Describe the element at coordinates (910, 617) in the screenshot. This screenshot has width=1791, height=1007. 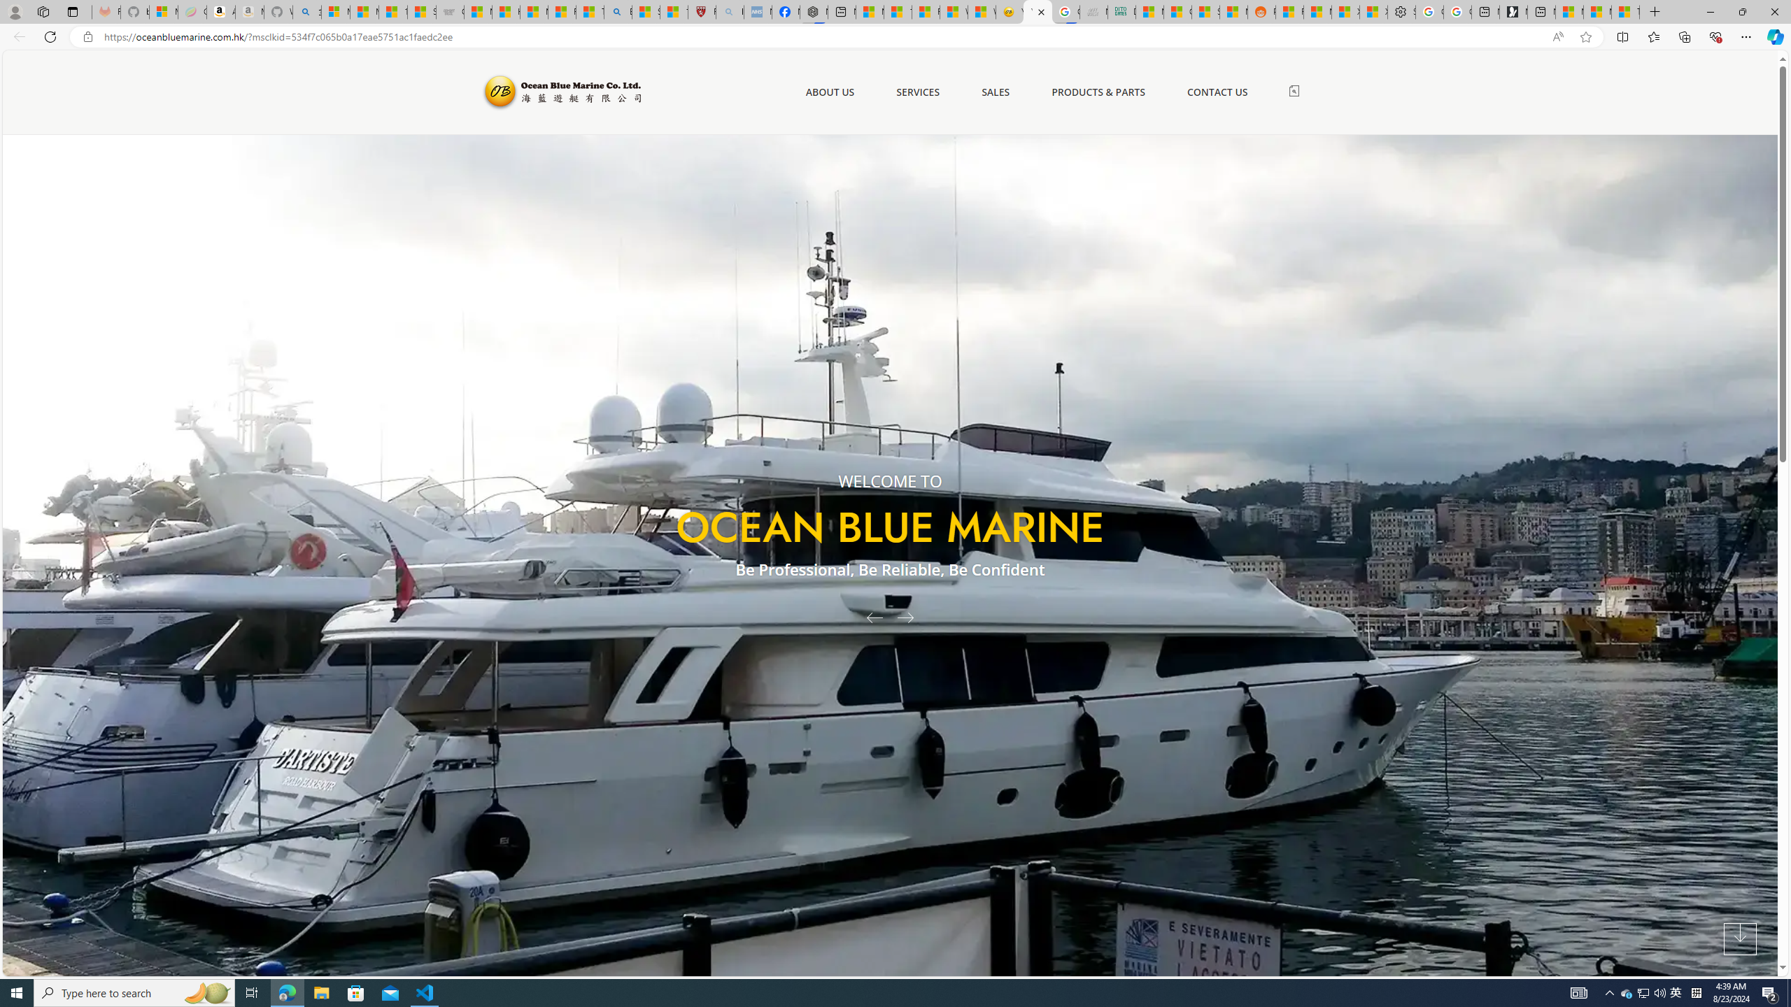
I see `Next Slide` at that location.